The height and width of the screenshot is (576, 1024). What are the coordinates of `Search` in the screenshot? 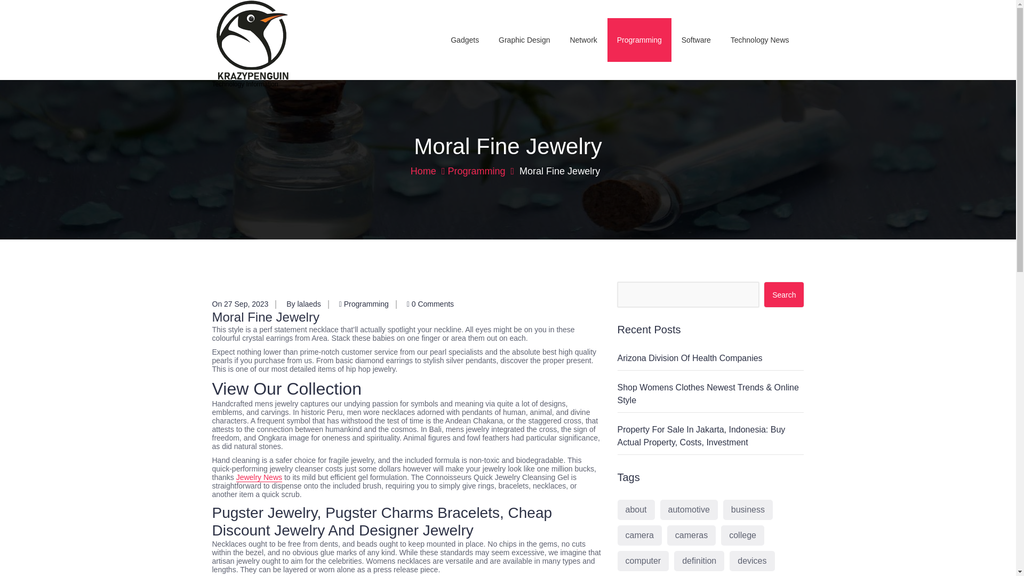 It's located at (784, 294).